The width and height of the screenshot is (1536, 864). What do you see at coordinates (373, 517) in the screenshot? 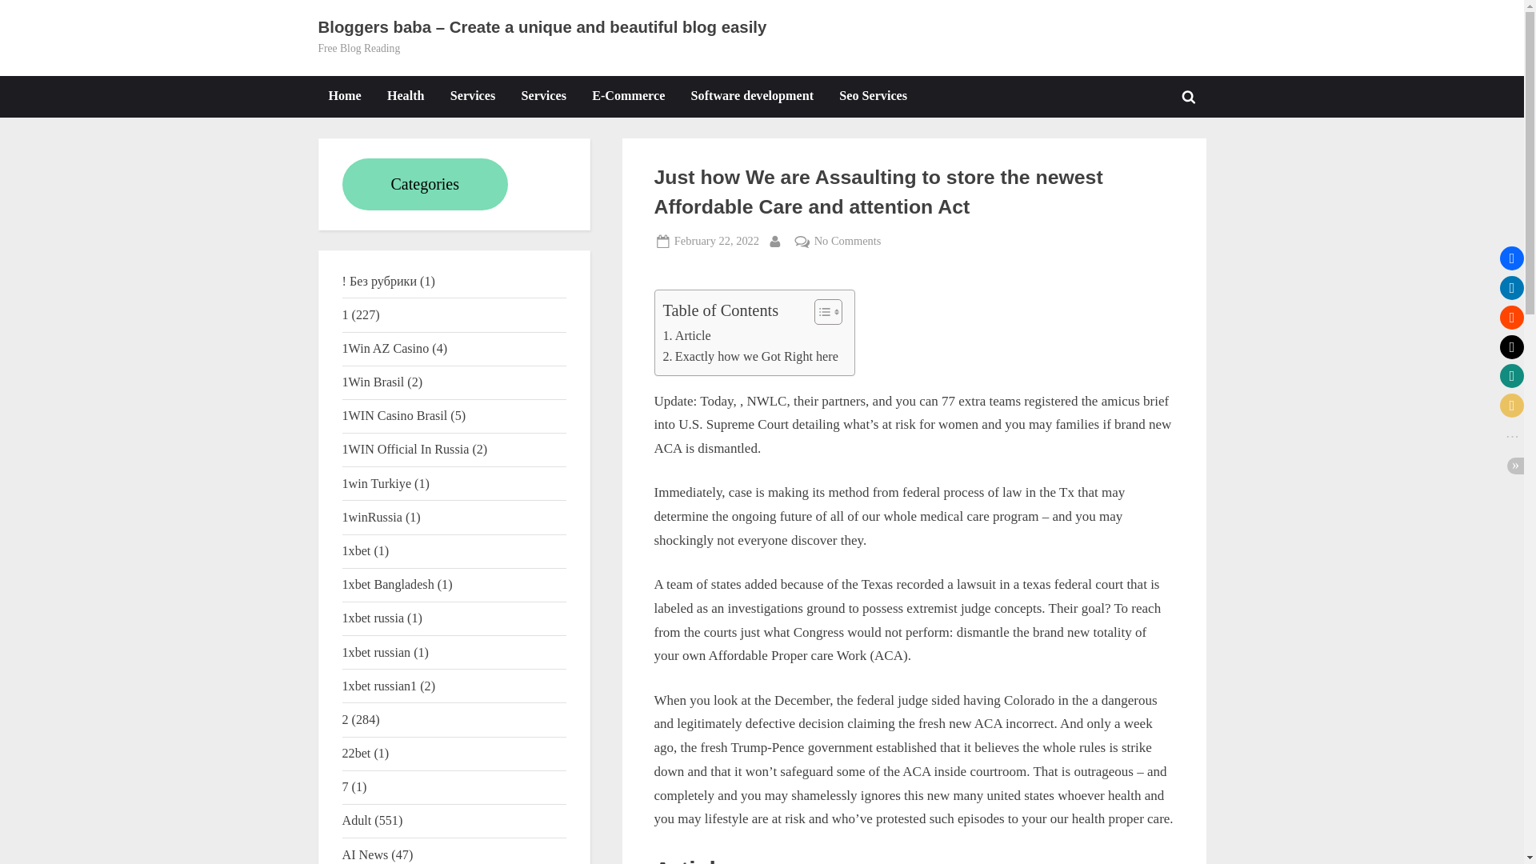
I see `1winRussia` at bounding box center [373, 517].